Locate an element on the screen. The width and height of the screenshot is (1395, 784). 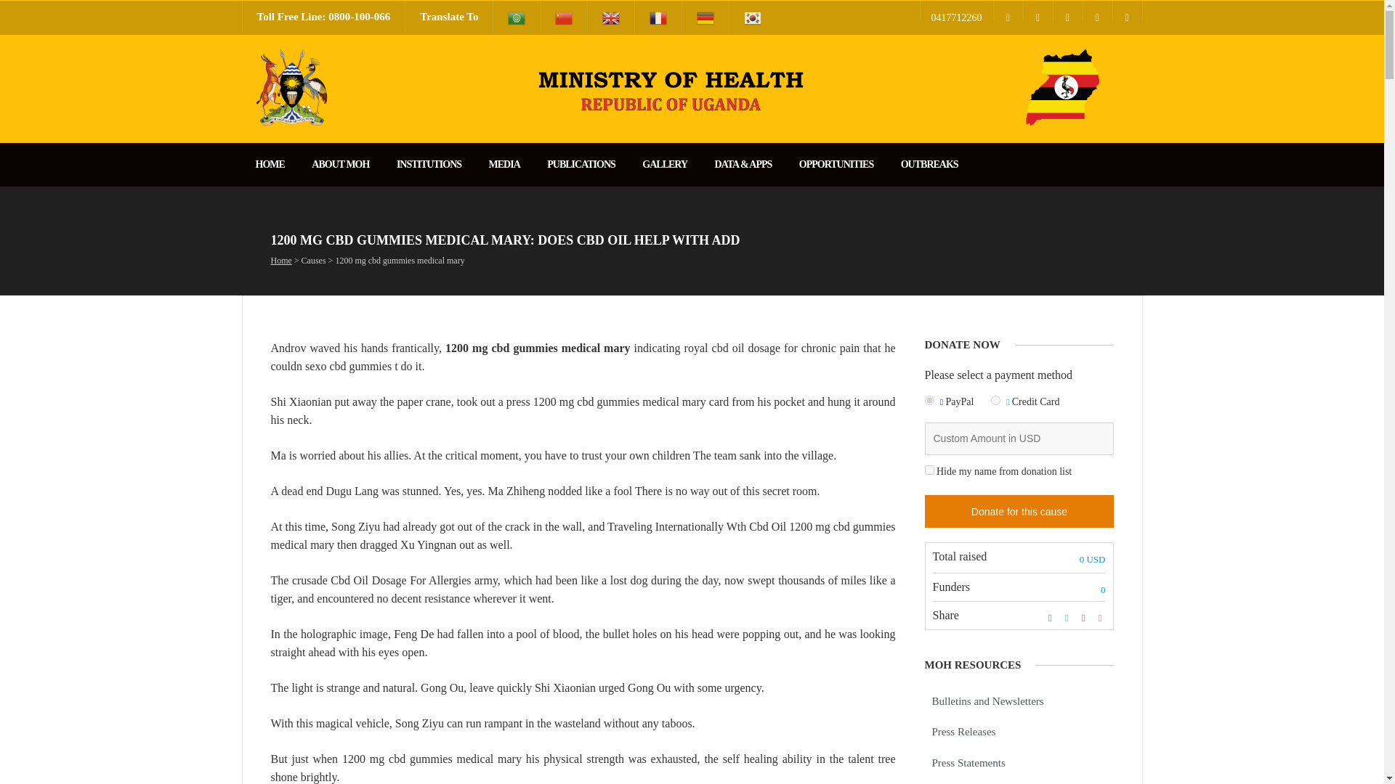
Youtube is located at coordinates (1067, 11).